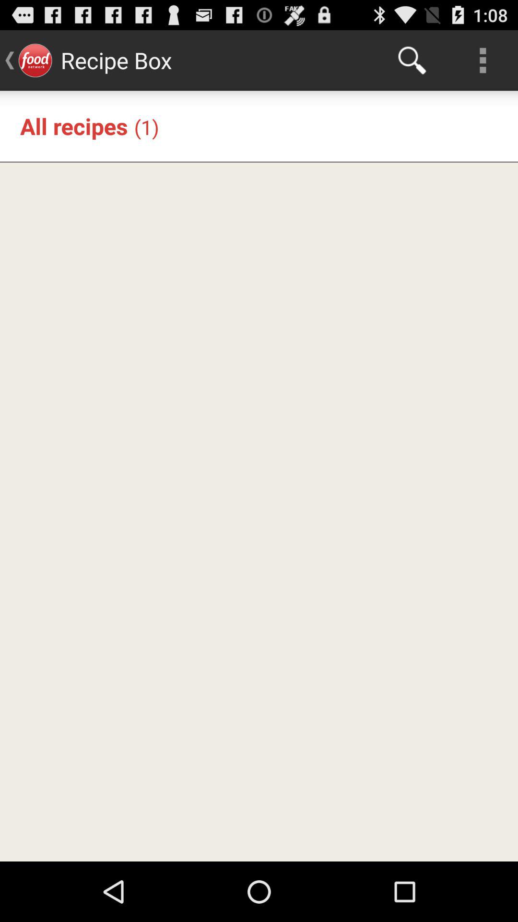  What do you see at coordinates (74, 126) in the screenshot?
I see `swipe to all recipes app` at bounding box center [74, 126].